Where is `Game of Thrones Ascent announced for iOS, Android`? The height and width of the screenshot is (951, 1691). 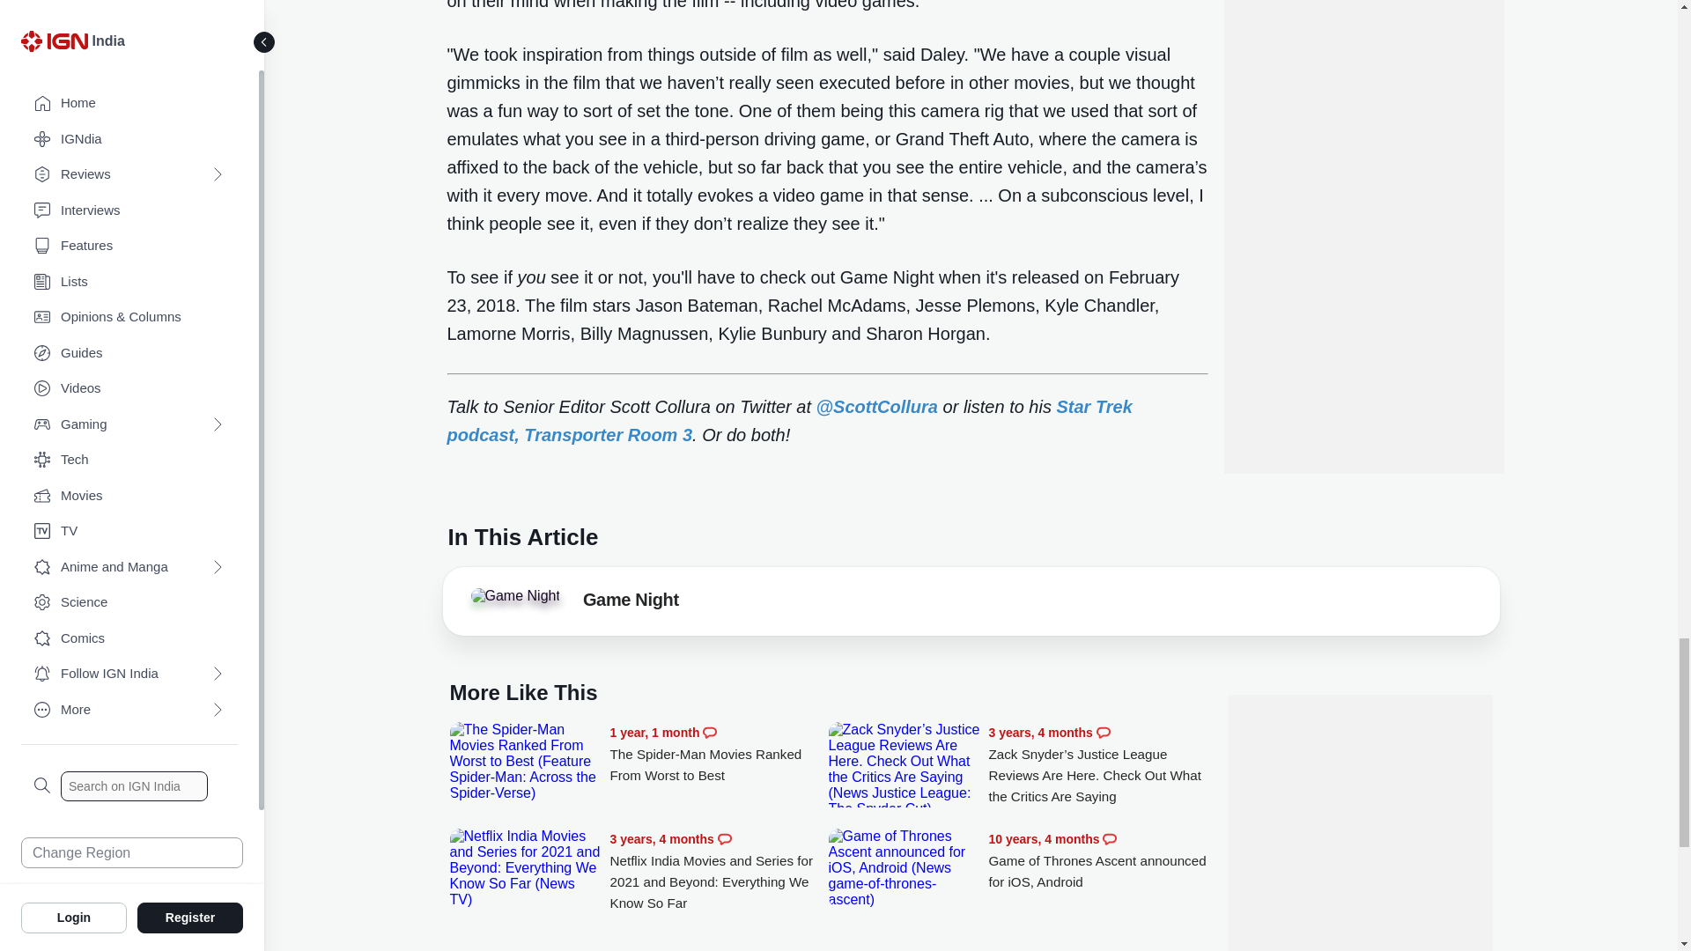 Game of Thrones Ascent announced for iOS, Android is located at coordinates (904, 868).